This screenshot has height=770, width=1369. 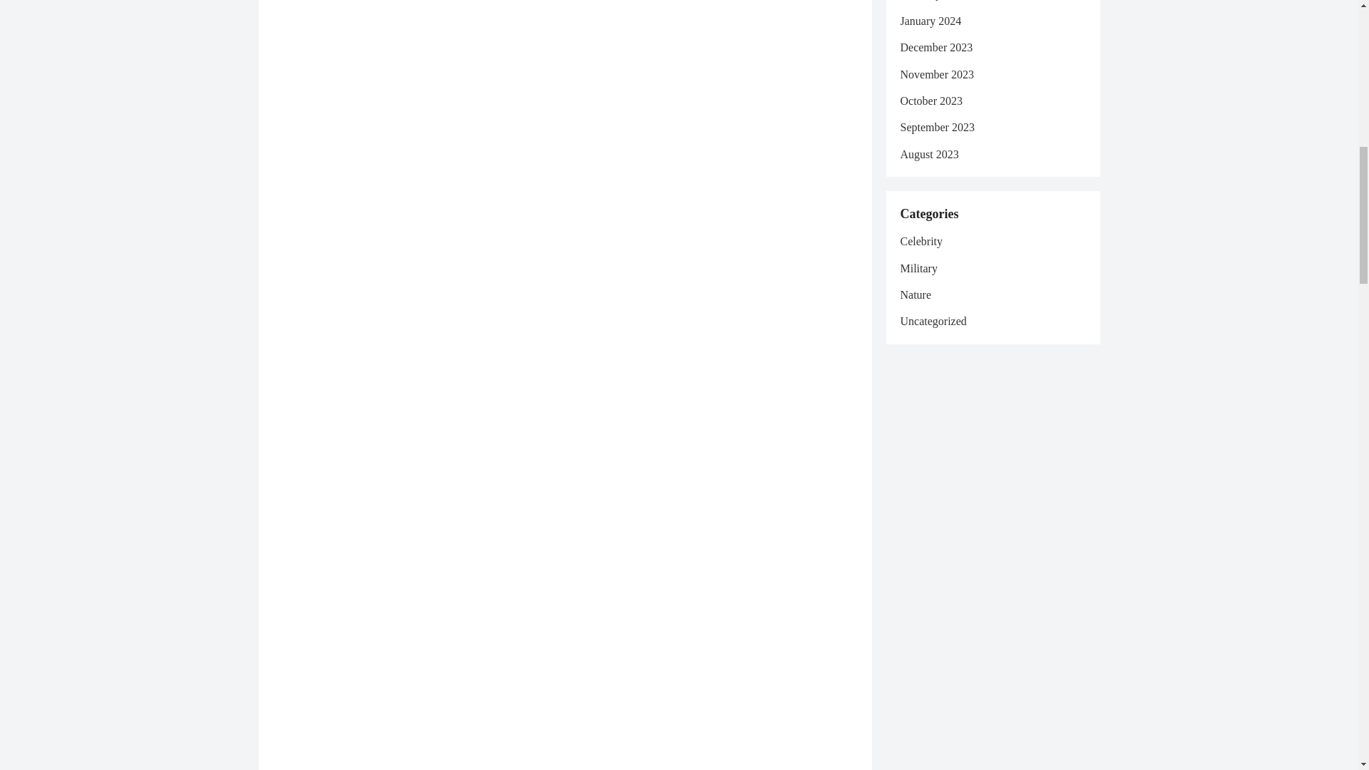 I want to click on Uncategorized, so click(x=933, y=321).